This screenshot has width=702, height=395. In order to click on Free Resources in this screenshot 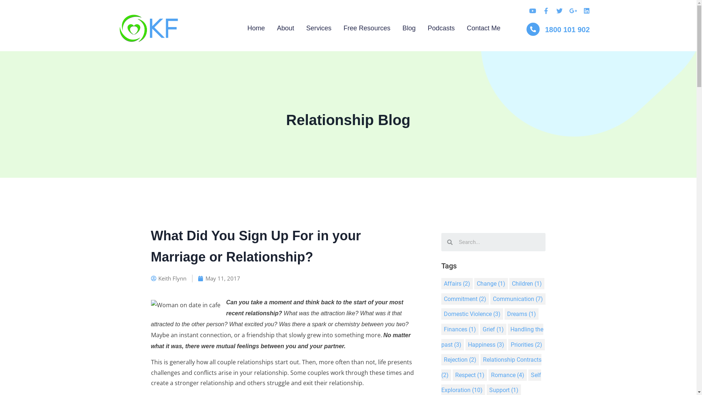, I will do `click(361, 29)`.